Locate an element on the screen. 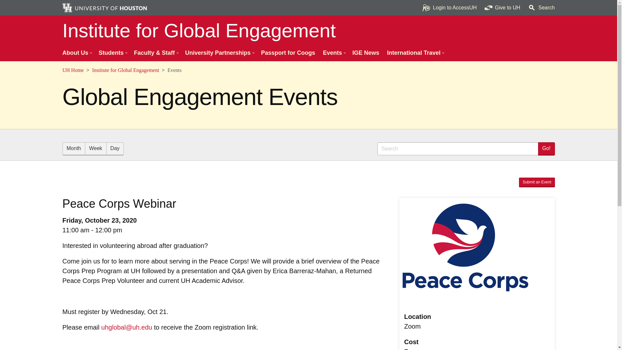 The height and width of the screenshot is (350, 622). University Partnerships is located at coordinates (219, 53).